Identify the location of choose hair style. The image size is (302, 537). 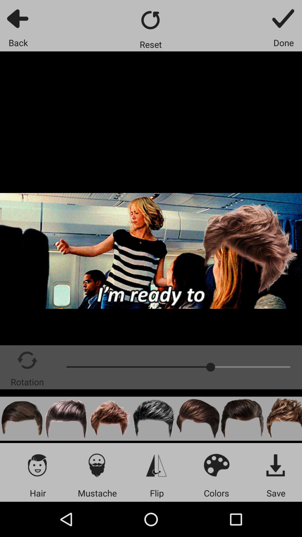
(37, 465).